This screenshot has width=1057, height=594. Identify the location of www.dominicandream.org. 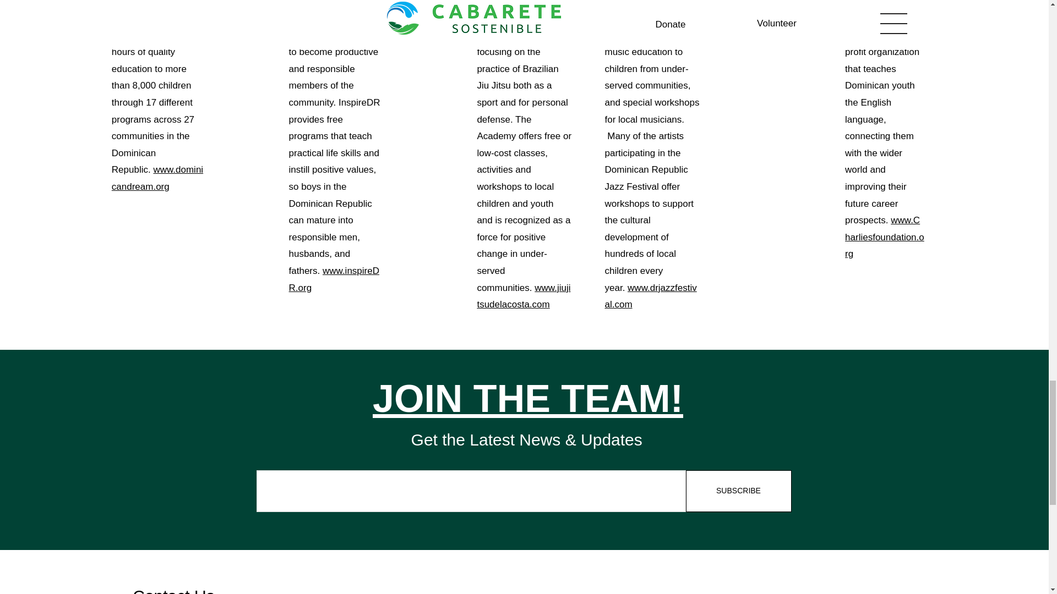
(157, 178).